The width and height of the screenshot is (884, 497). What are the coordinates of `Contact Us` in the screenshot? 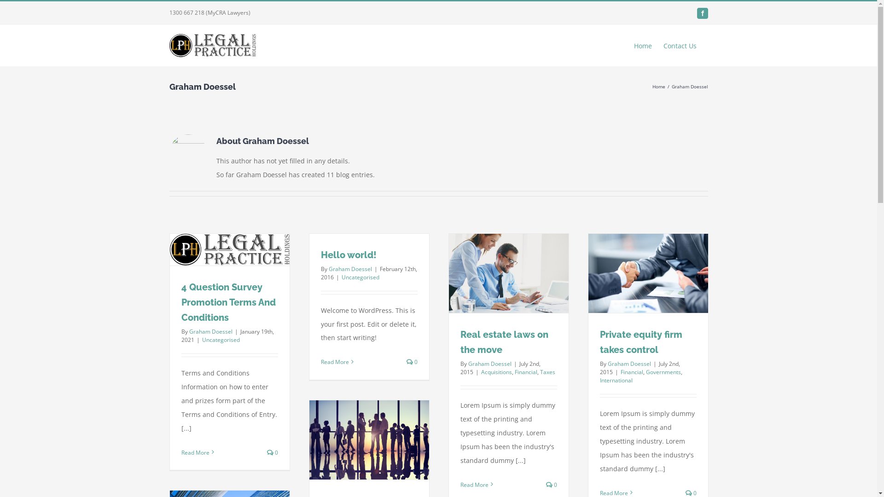 It's located at (680, 46).